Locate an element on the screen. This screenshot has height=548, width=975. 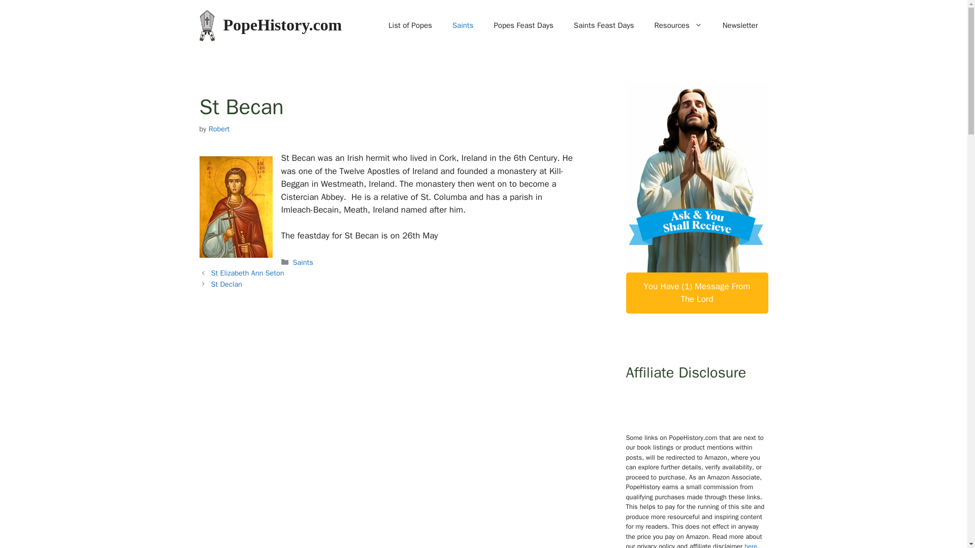
Robert is located at coordinates (219, 129).